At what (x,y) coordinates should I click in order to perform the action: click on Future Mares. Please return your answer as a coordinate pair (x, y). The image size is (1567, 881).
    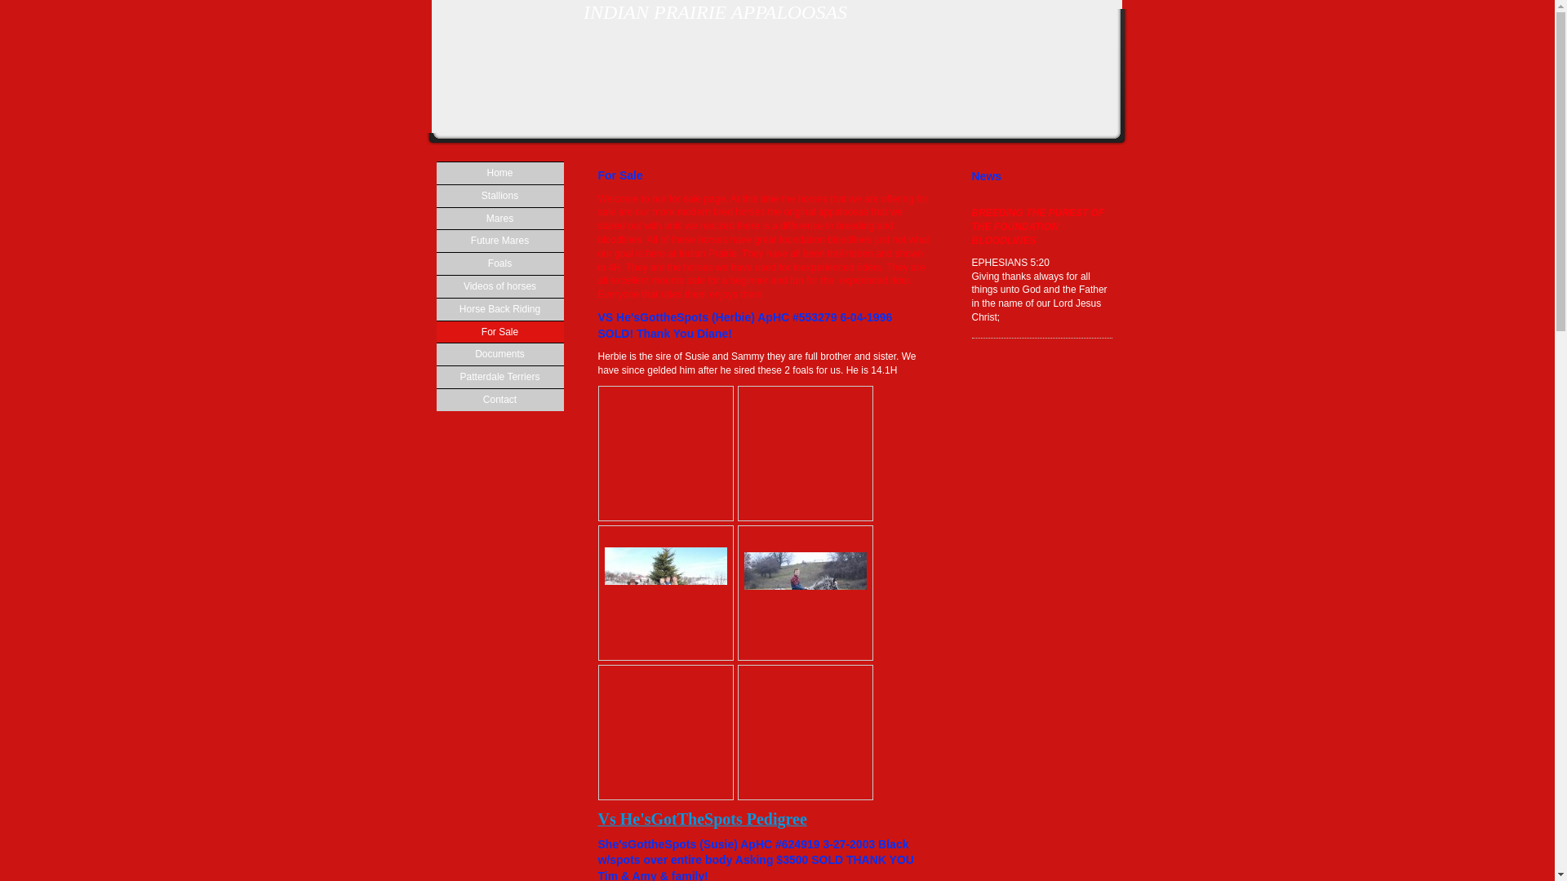
    Looking at the image, I should click on (499, 240).